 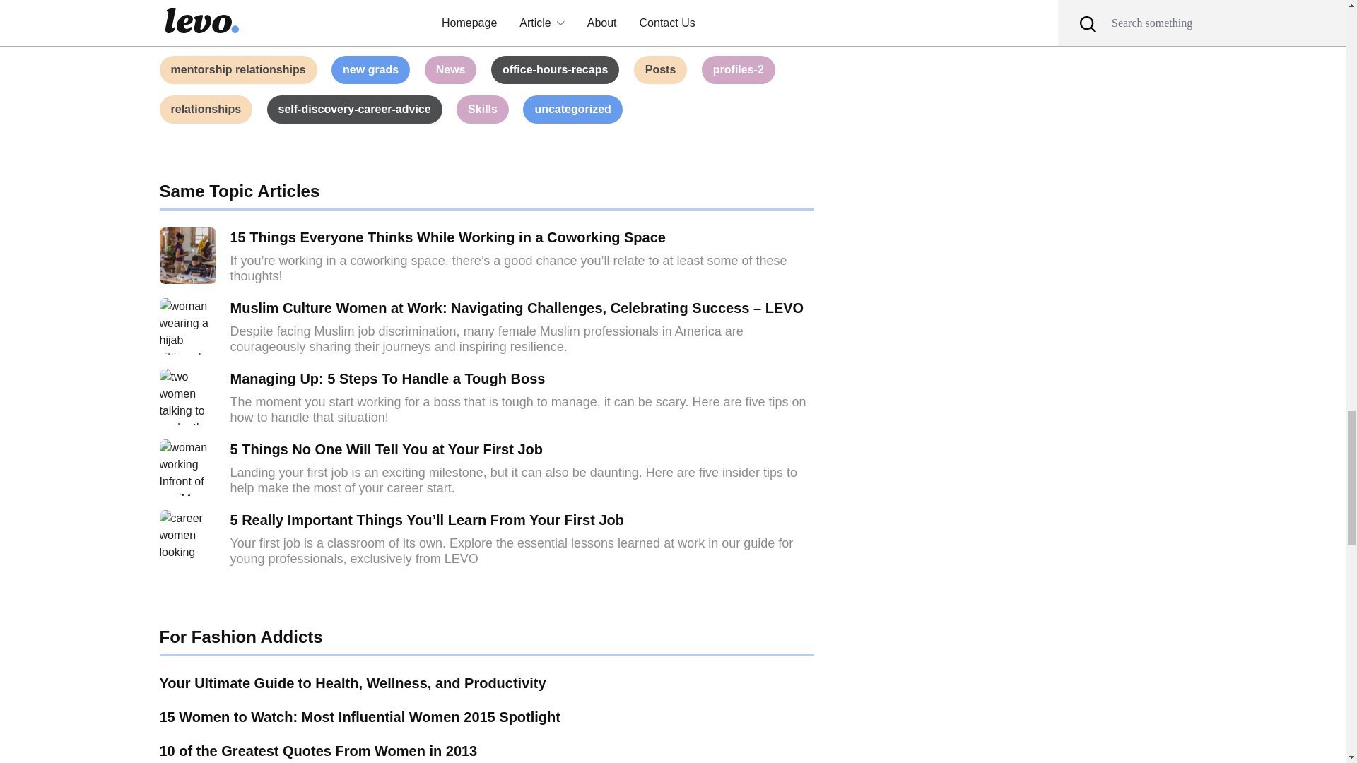 I want to click on profiles-2, so click(x=738, y=69).